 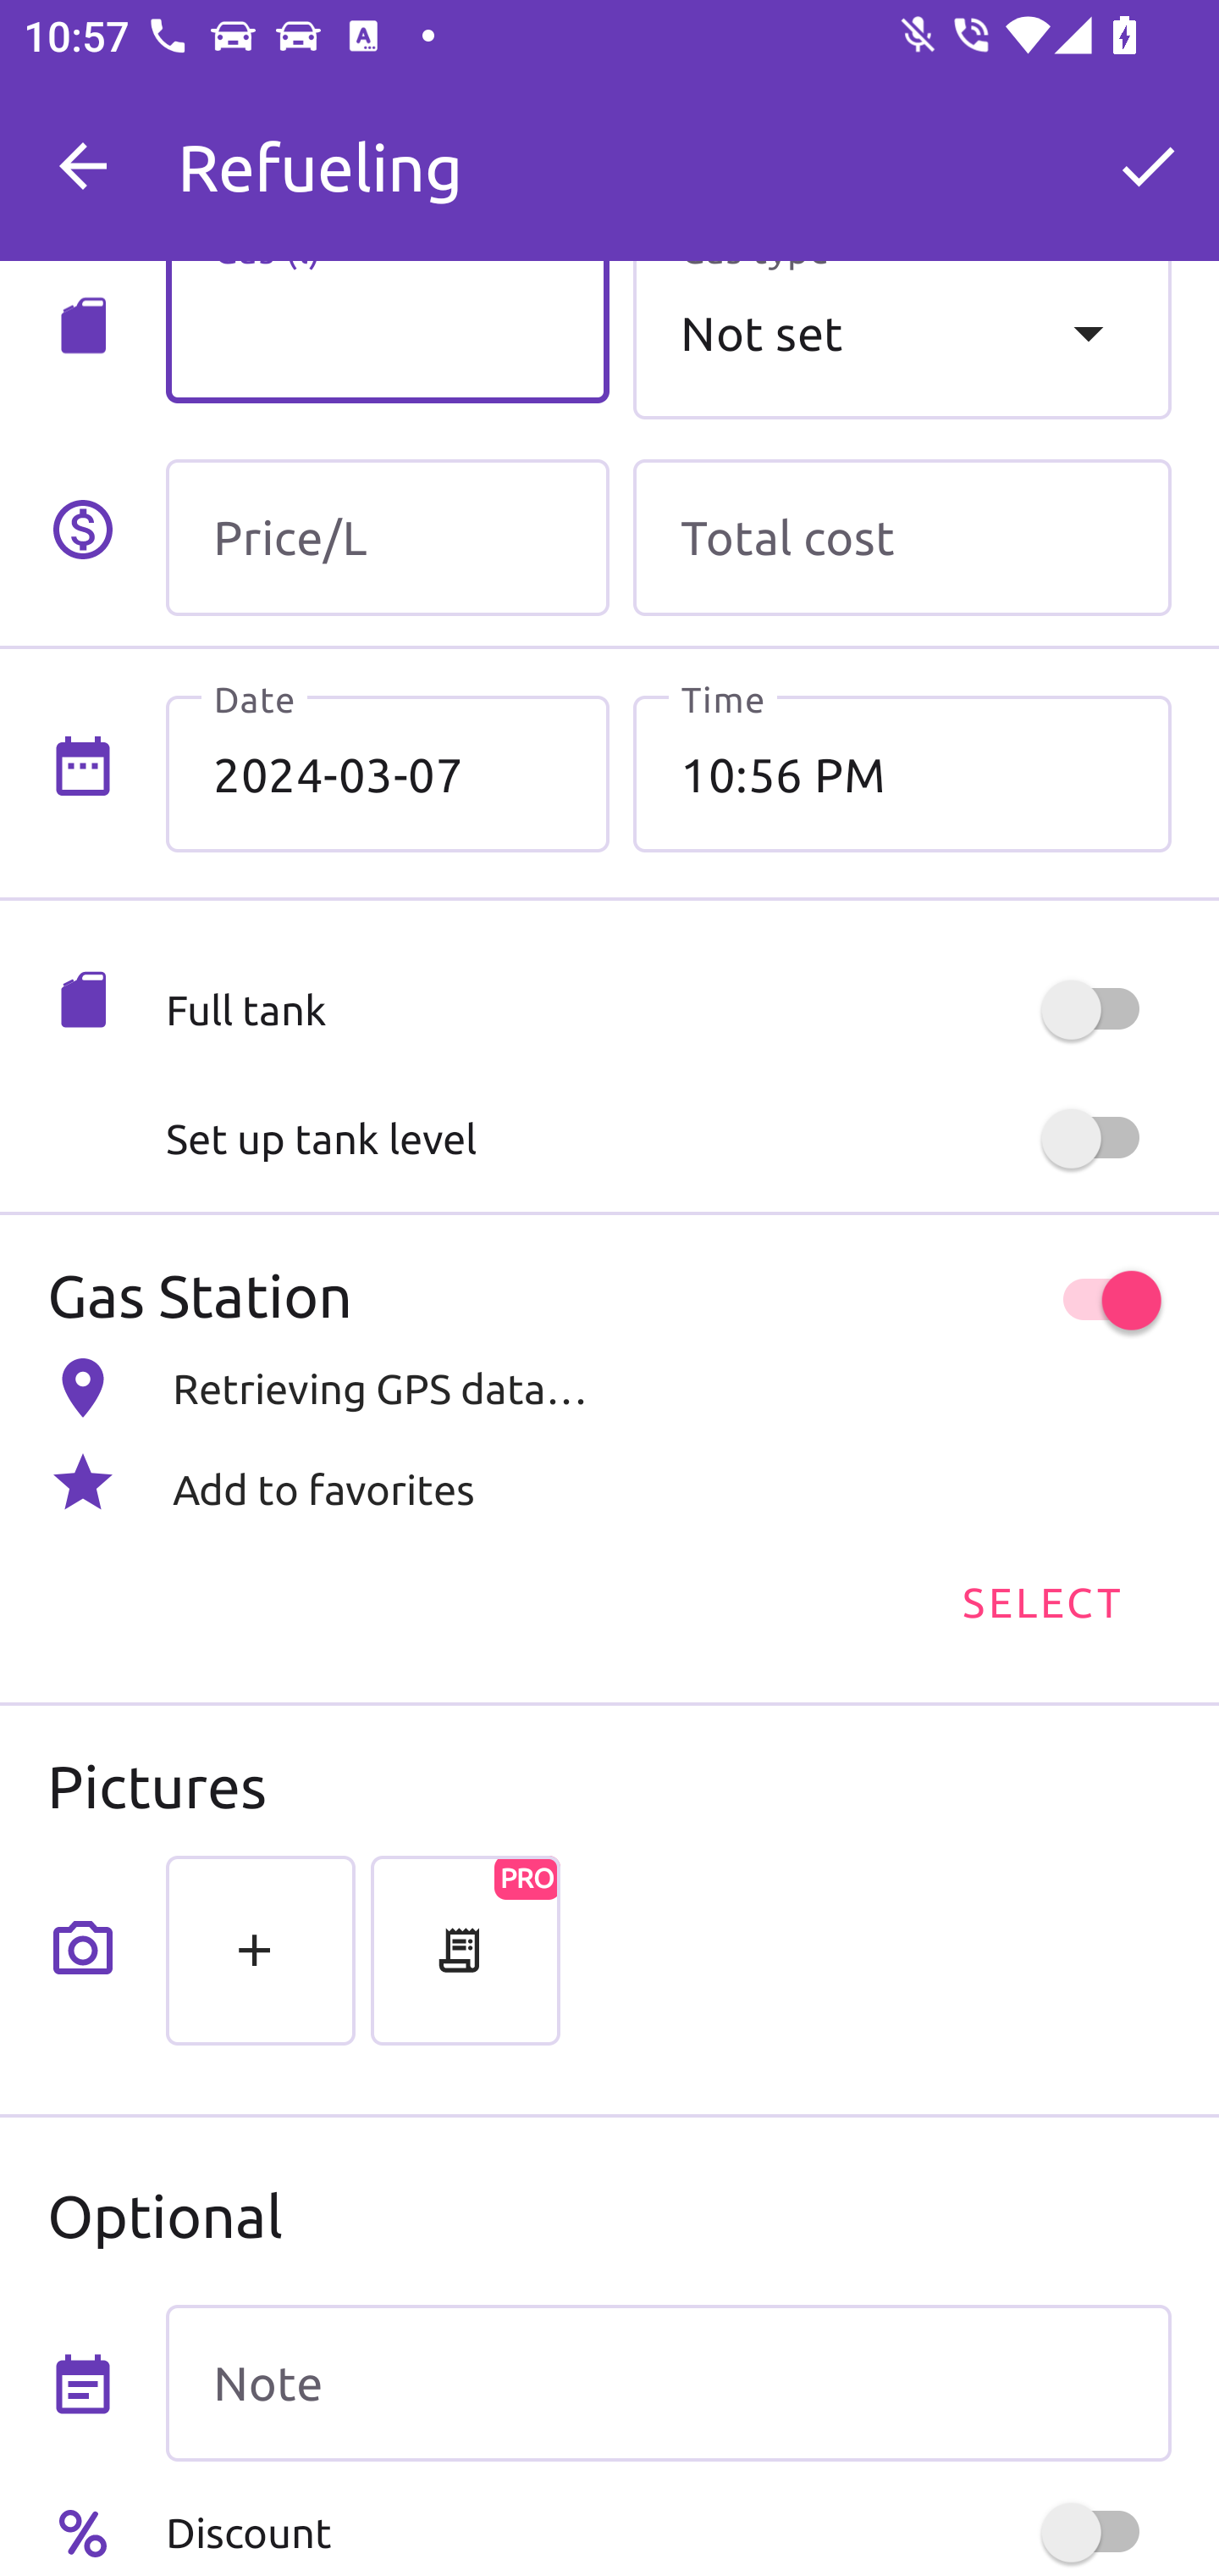 What do you see at coordinates (388, 332) in the screenshot?
I see `Gas (l)` at bounding box center [388, 332].